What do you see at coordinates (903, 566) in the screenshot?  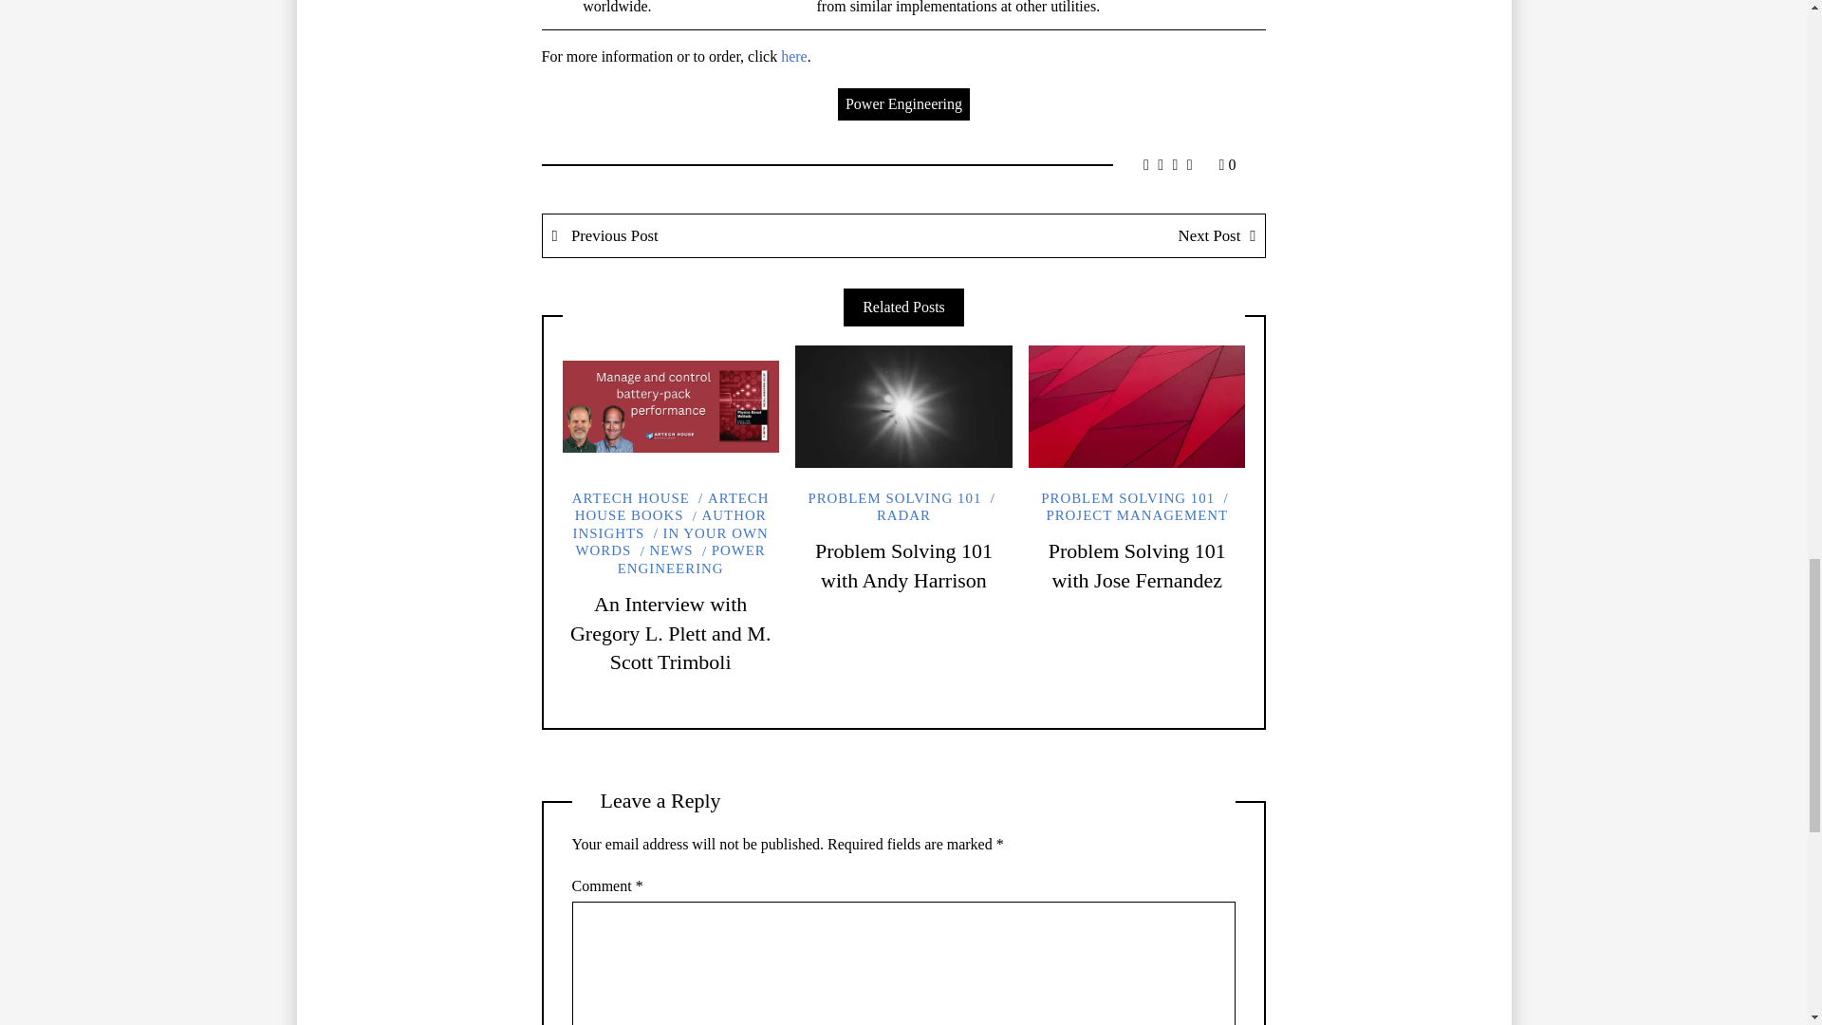 I see `Problem Solving 101 with Andy Harrison` at bounding box center [903, 566].